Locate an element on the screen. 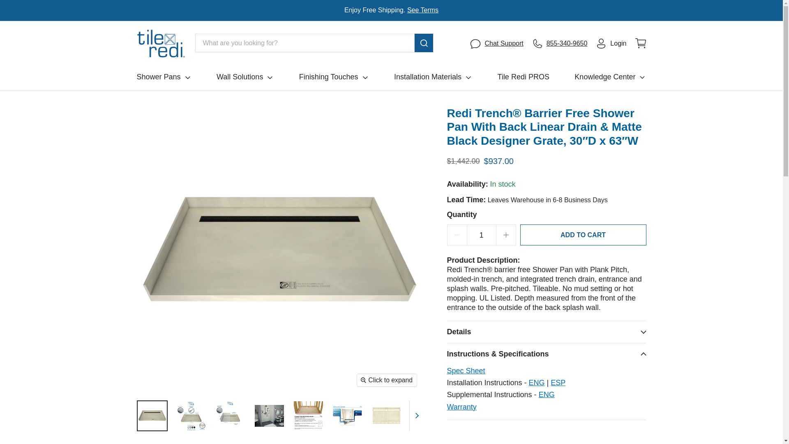 The image size is (789, 444). 1 is located at coordinates (482, 235).